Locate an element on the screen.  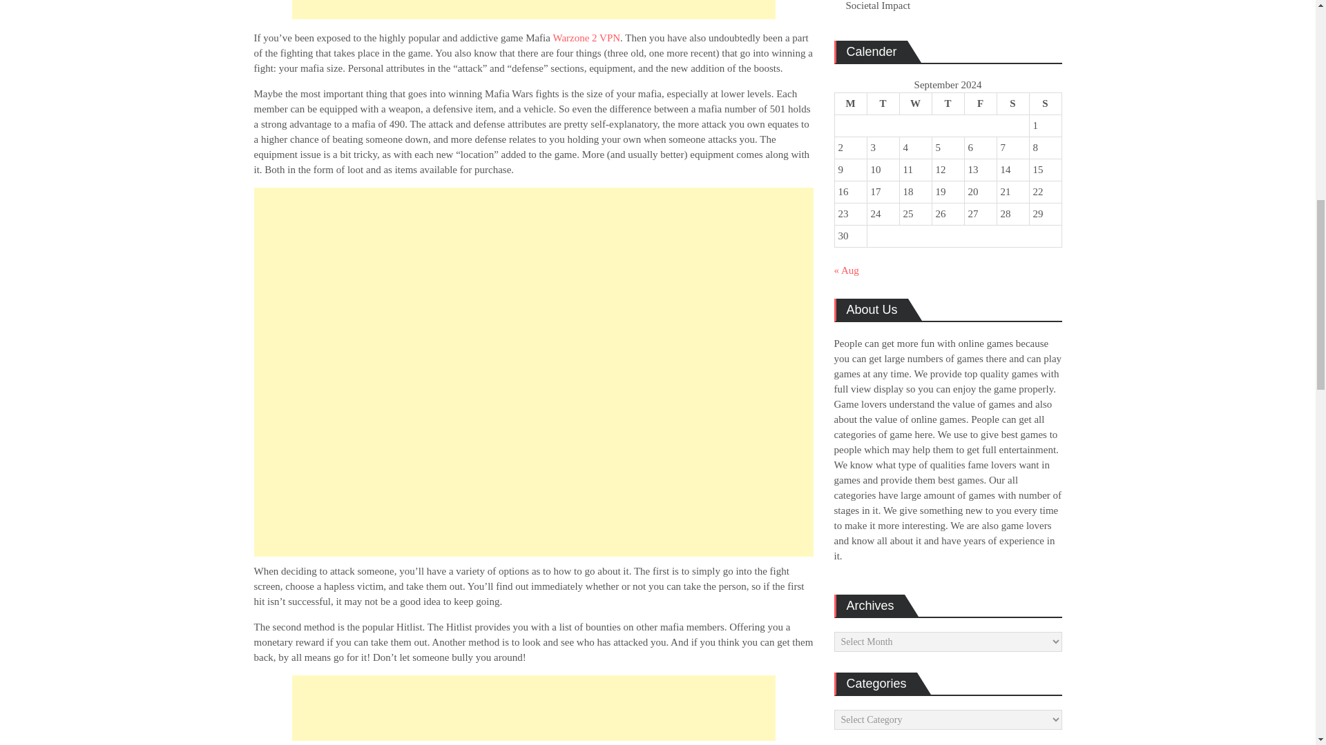
Wednesday is located at coordinates (915, 104).